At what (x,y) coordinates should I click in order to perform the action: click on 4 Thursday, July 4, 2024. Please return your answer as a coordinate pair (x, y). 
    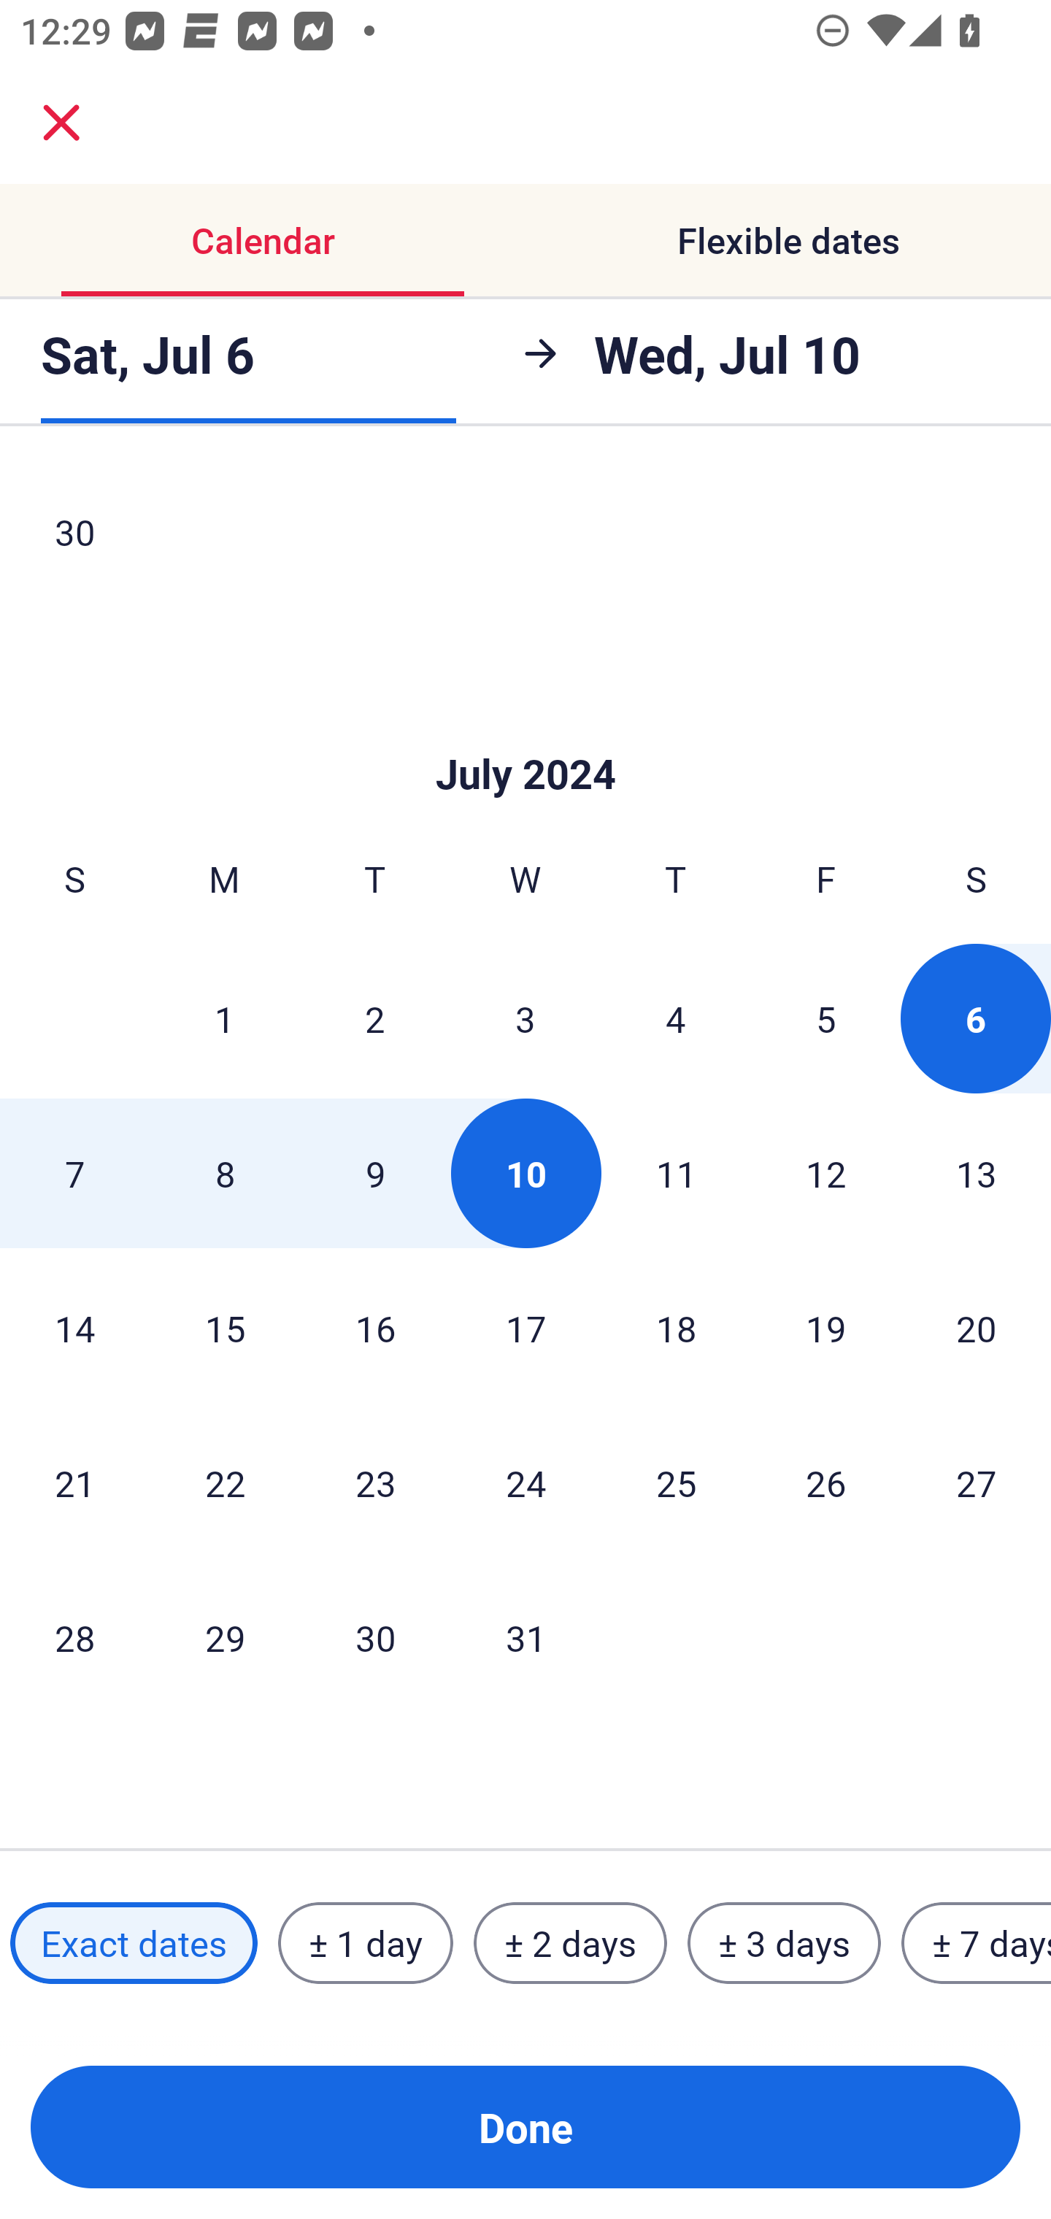
    Looking at the image, I should click on (676, 1018).